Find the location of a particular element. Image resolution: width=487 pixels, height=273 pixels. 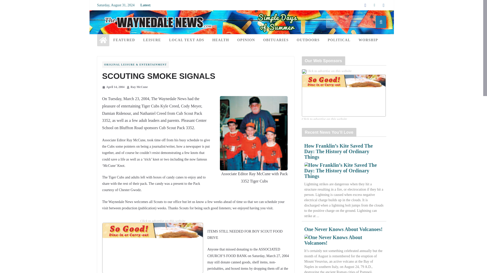

Ray McCune is located at coordinates (139, 87).